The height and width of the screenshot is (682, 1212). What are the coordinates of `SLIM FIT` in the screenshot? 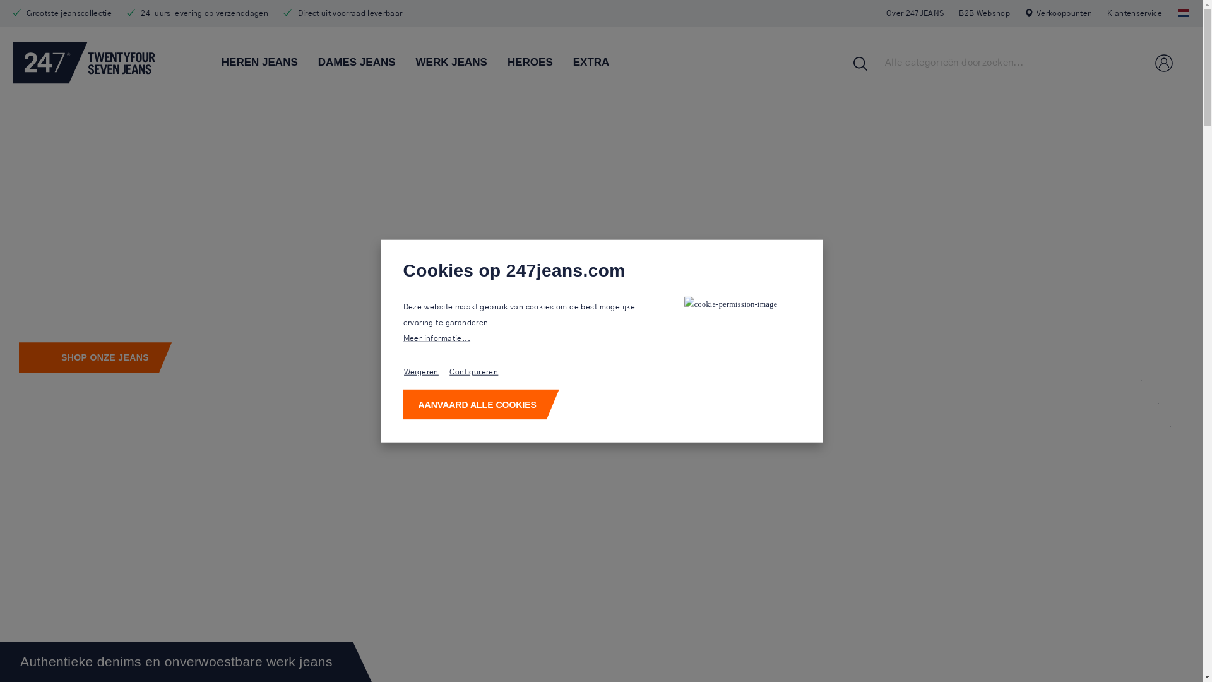 It's located at (1101, 374).